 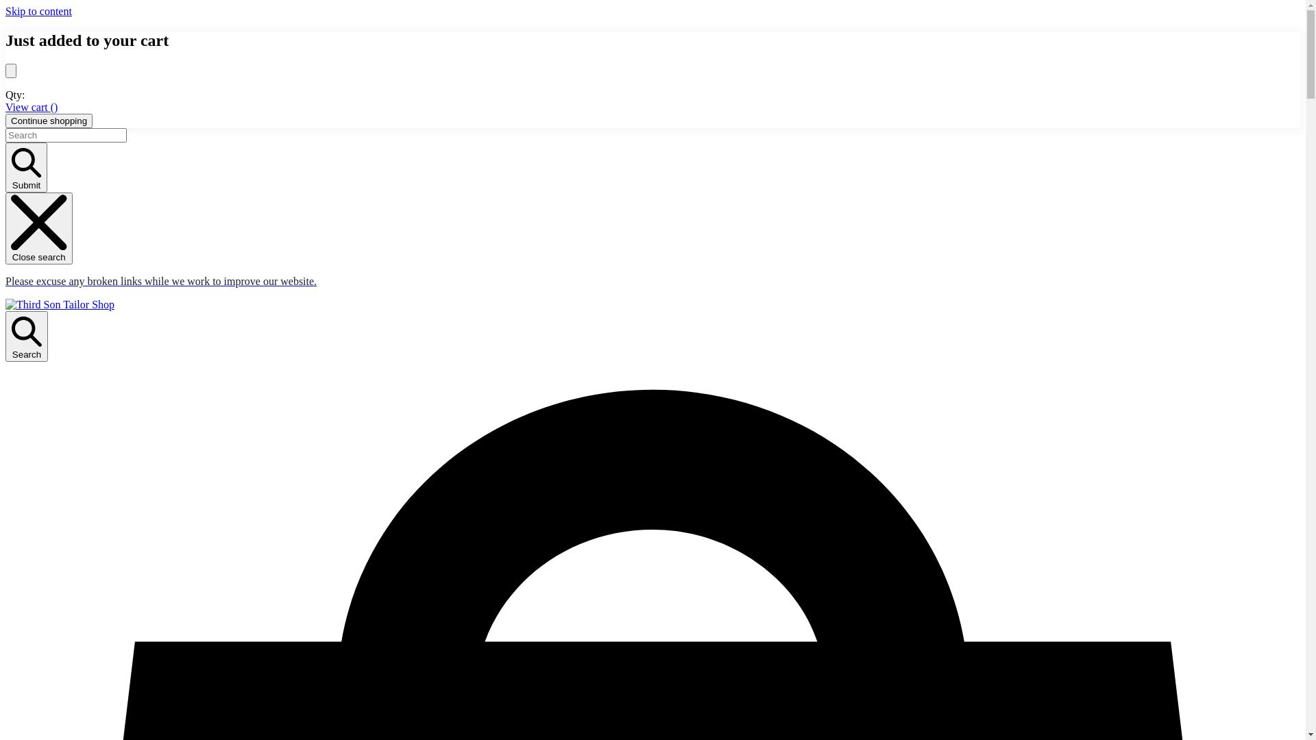 I want to click on Close search, so click(x=39, y=229).